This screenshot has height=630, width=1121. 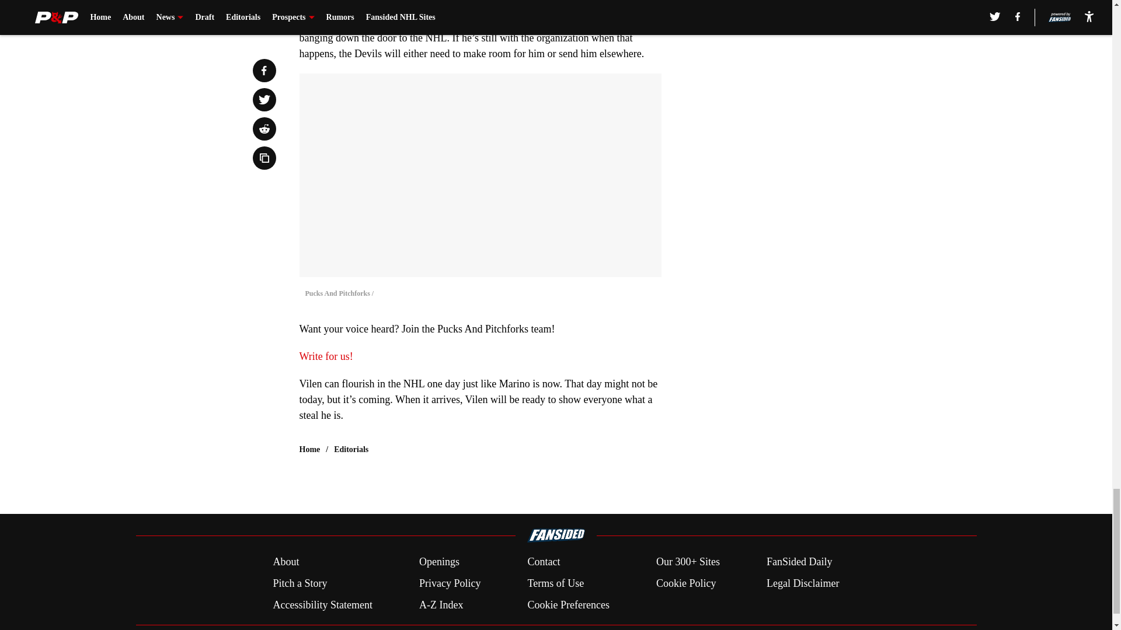 I want to click on Legal Disclaimer, so click(x=802, y=583).